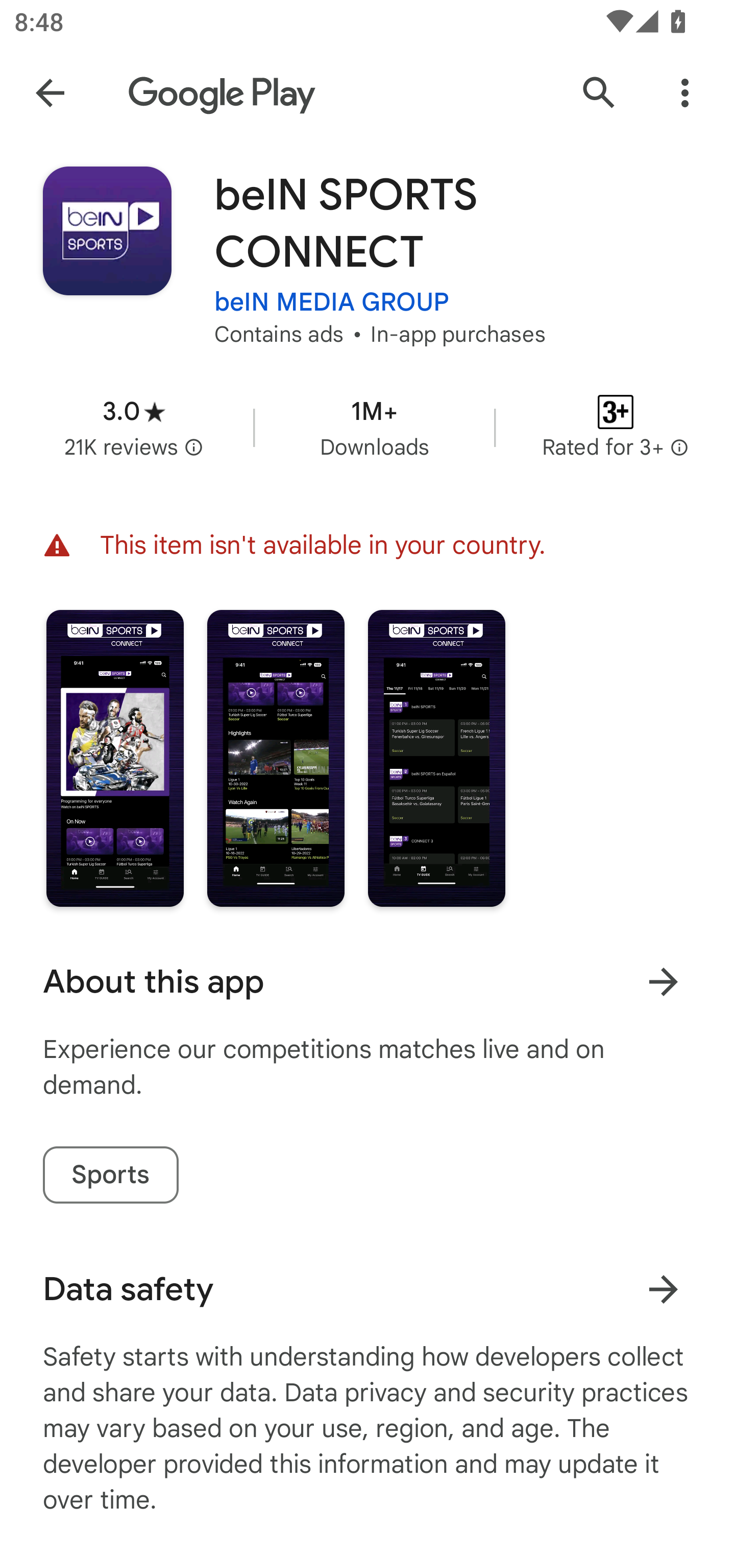  I want to click on Content rating Rated for 3+, so click(616, 427).